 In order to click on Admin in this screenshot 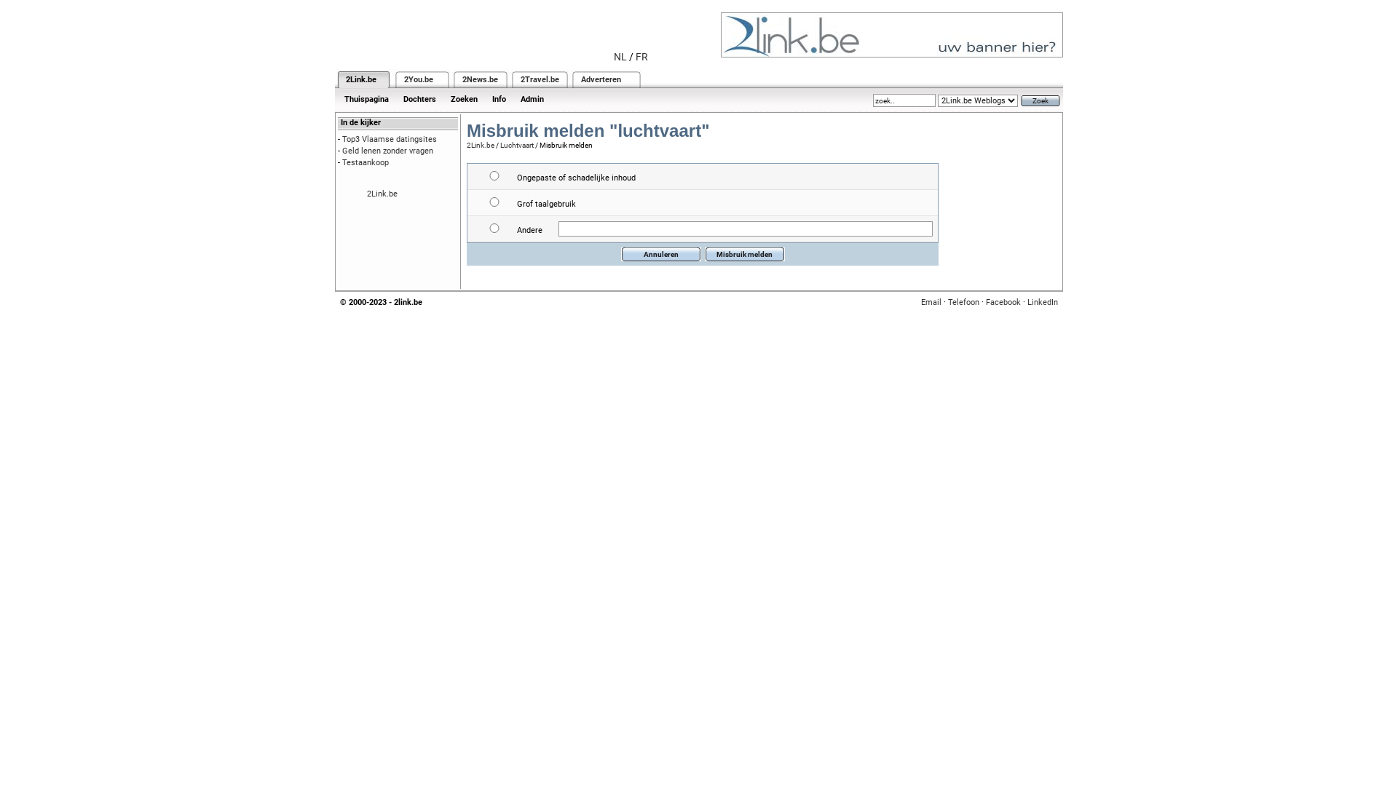, I will do `click(532, 99)`.